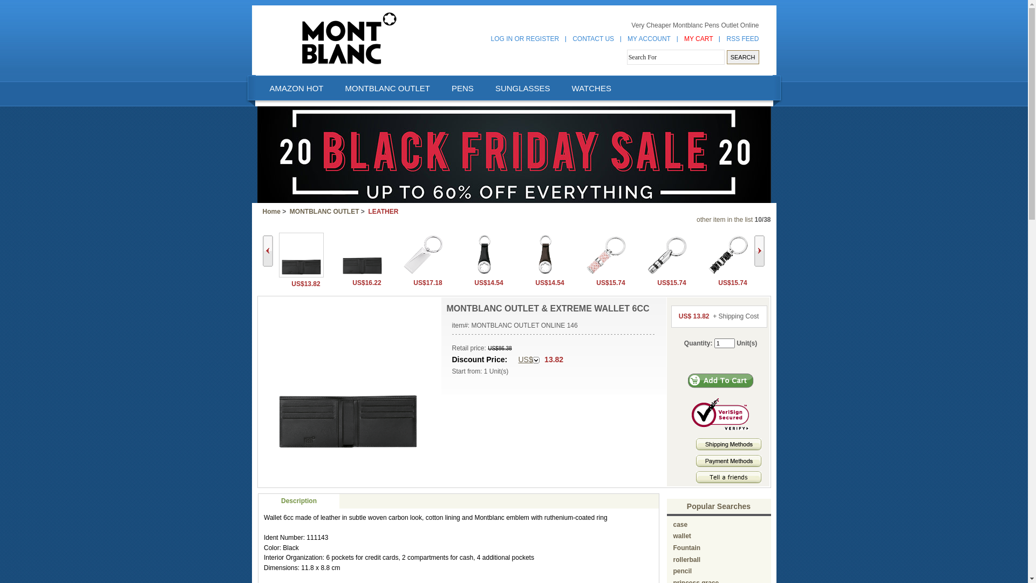 The image size is (1036, 583). Describe the element at coordinates (727, 274) in the screenshot. I see `MONTBLANC OUTLET & KEY RING` at that location.